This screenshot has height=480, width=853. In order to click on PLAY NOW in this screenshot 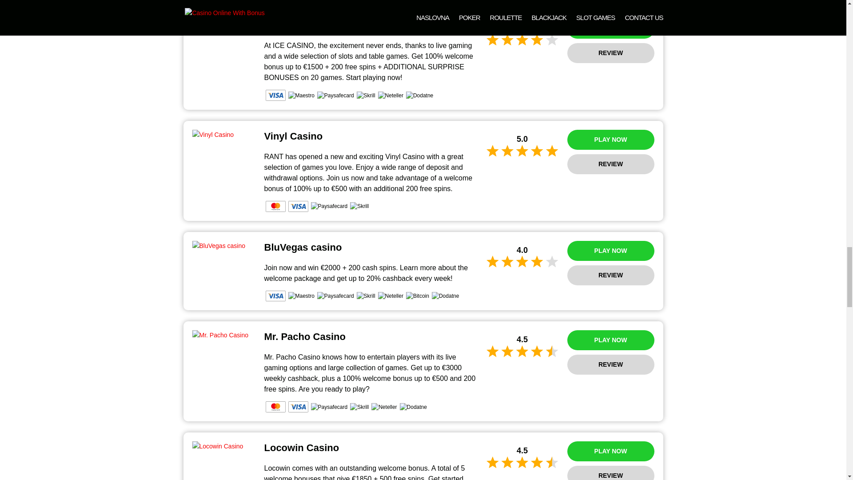, I will do `click(610, 451)`.